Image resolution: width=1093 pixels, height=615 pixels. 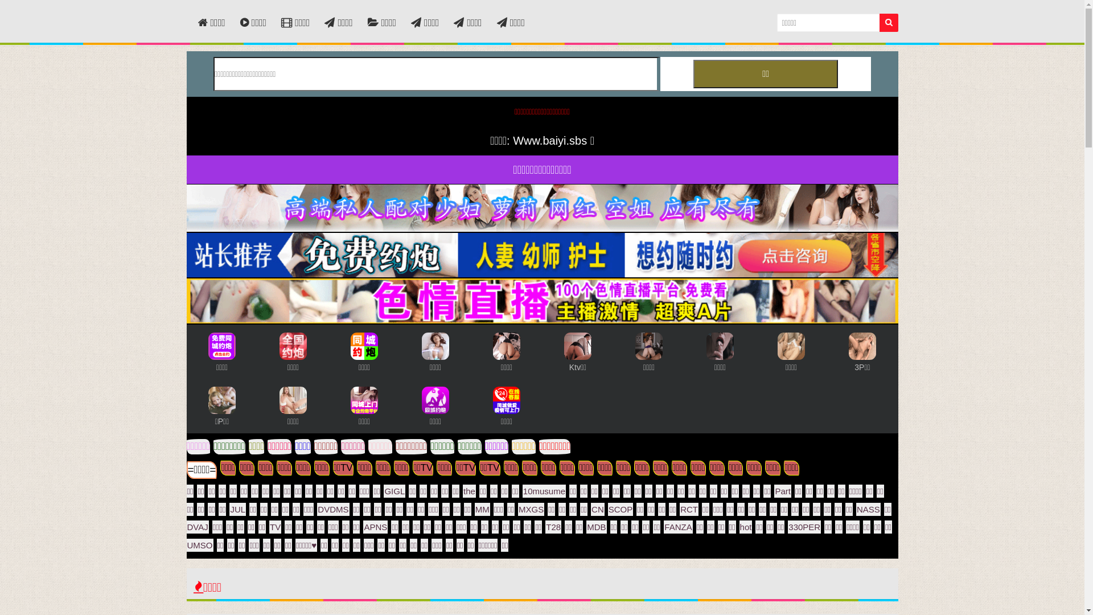 What do you see at coordinates (870, 507) in the screenshot?
I see `NASS` at bounding box center [870, 507].